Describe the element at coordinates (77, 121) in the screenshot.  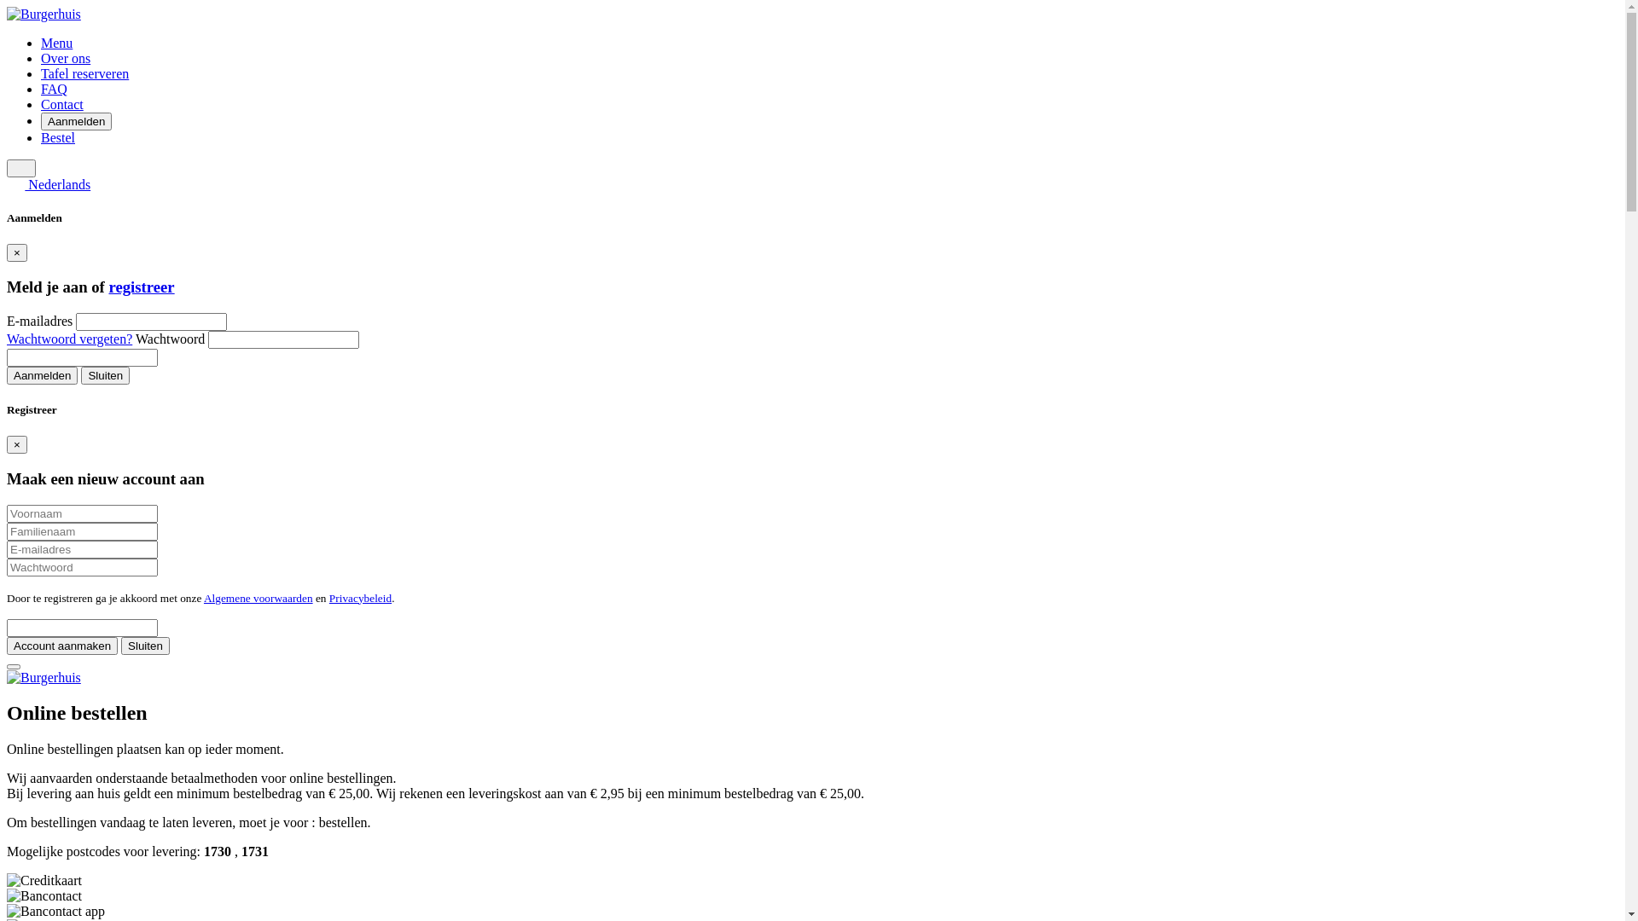
I see `Aanmelden` at that location.